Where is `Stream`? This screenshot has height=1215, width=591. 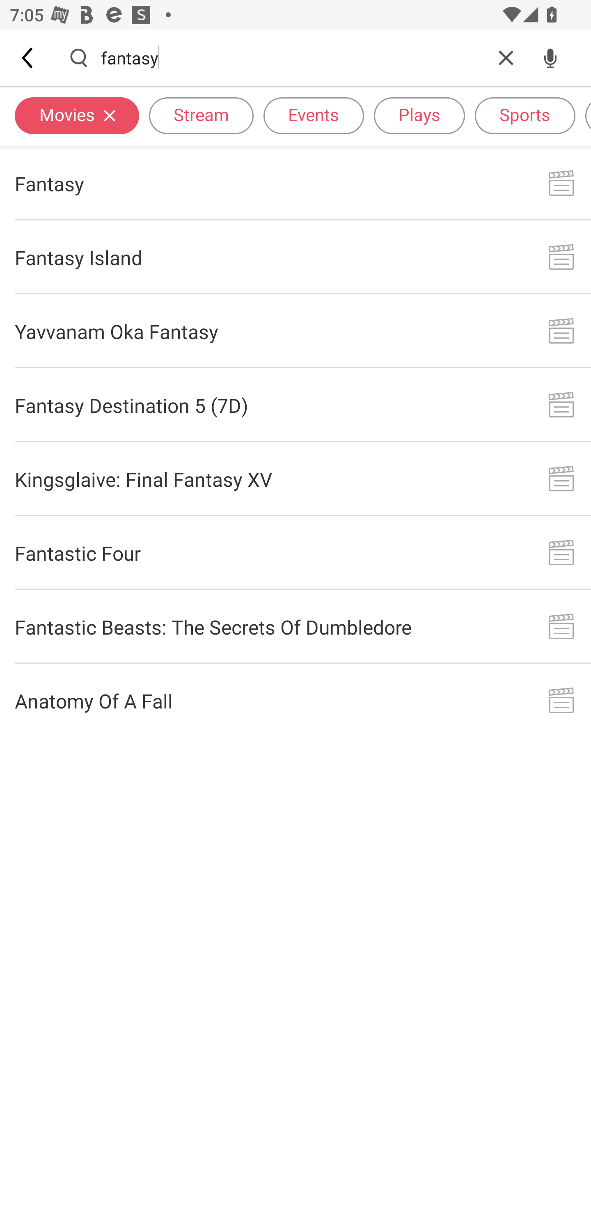
Stream is located at coordinates (201, 115).